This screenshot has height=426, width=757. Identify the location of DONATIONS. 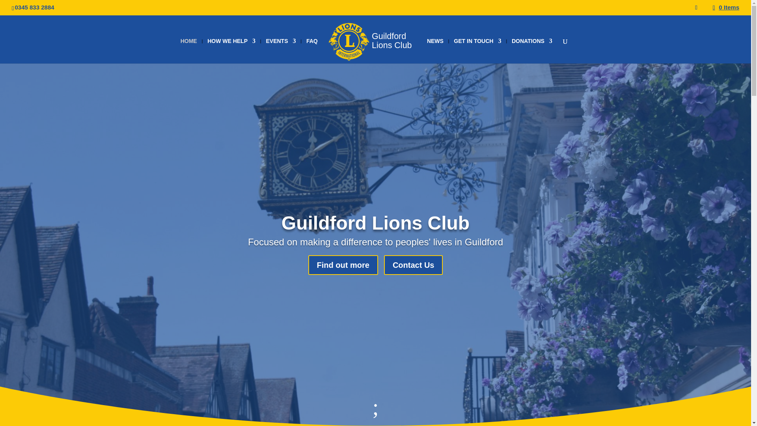
(532, 50).